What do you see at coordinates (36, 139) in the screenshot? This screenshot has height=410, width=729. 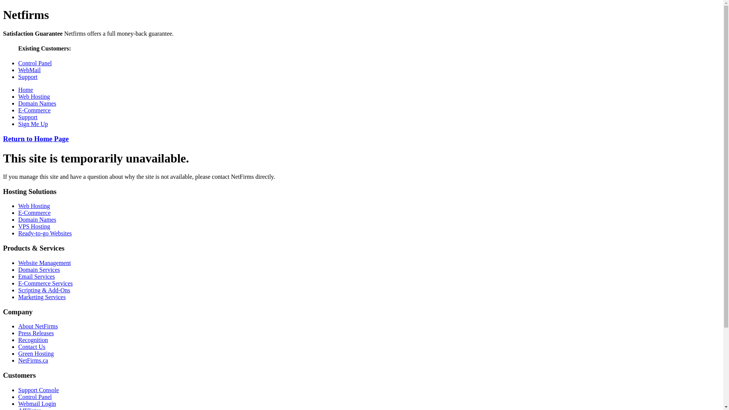 I see `Return to Home Page` at bounding box center [36, 139].